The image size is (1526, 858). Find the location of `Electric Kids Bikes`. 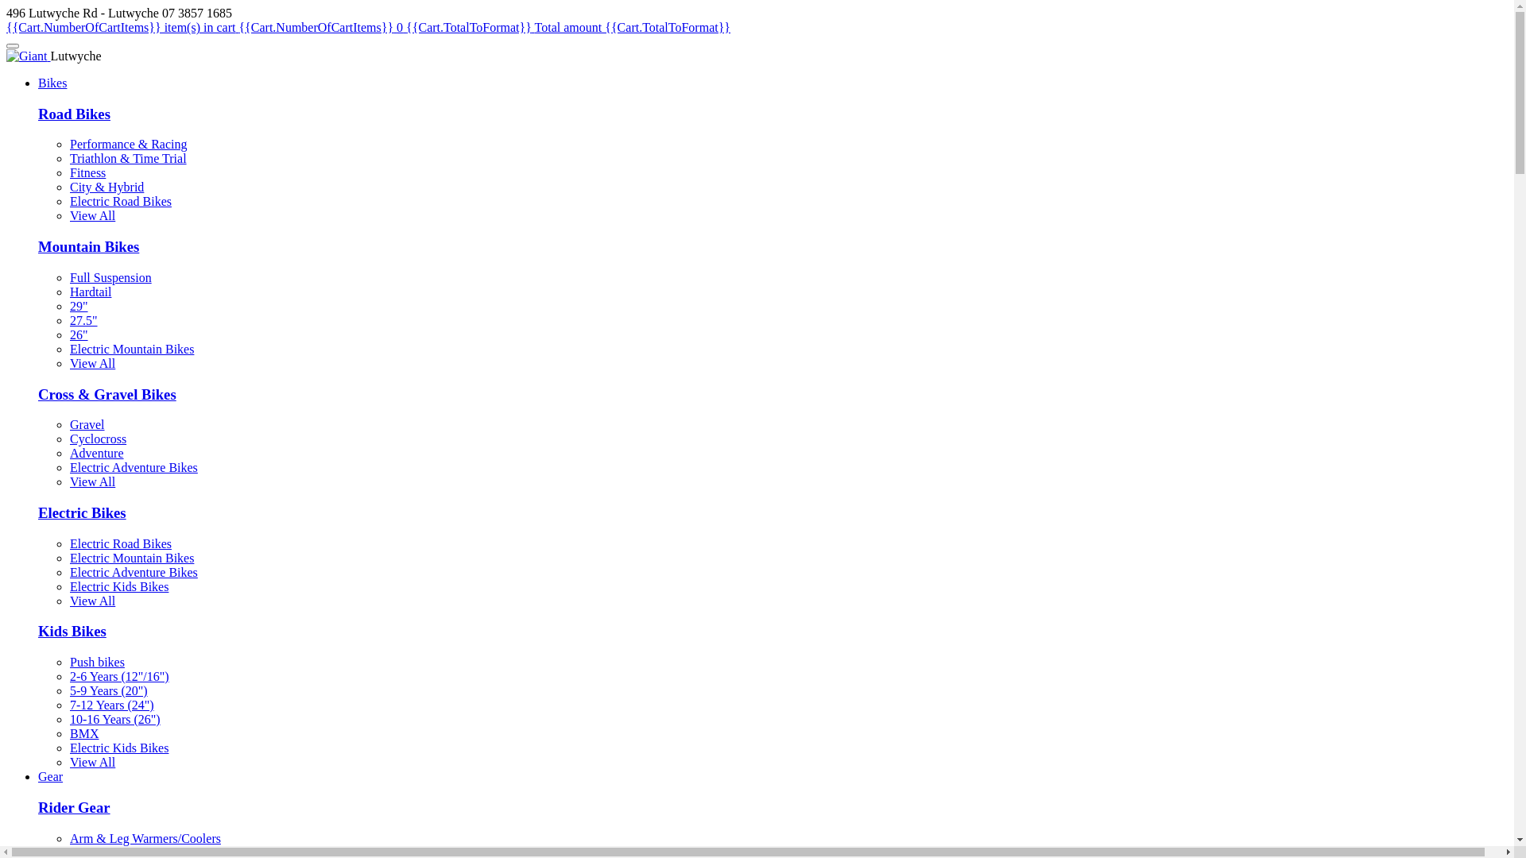

Electric Kids Bikes is located at coordinates (119, 586).